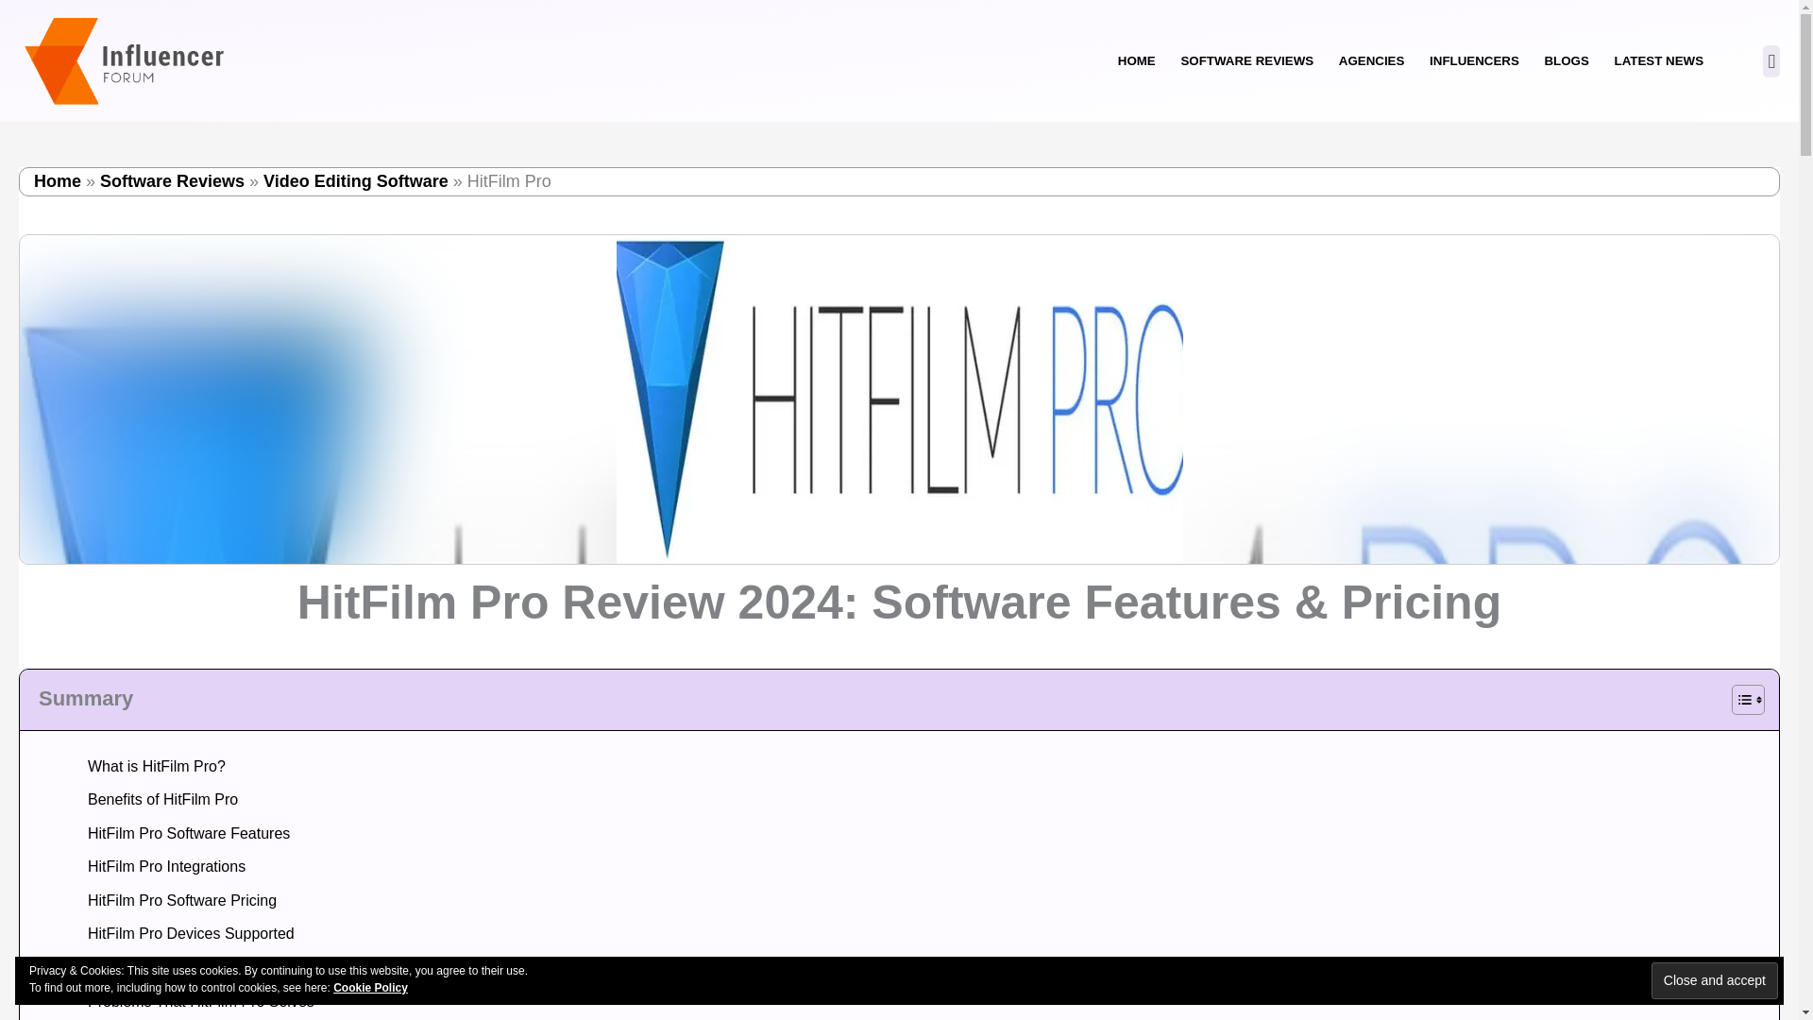 Image resolution: width=1813 pixels, height=1020 pixels. What do you see at coordinates (1566, 60) in the screenshot?
I see `BLOGS` at bounding box center [1566, 60].